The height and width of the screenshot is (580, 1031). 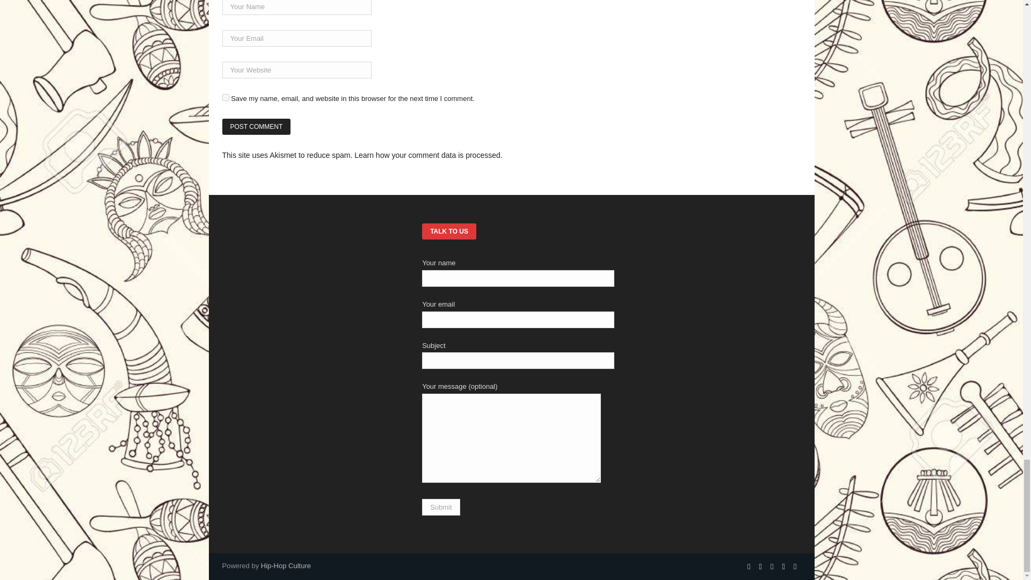 I want to click on Post Comment, so click(x=257, y=127).